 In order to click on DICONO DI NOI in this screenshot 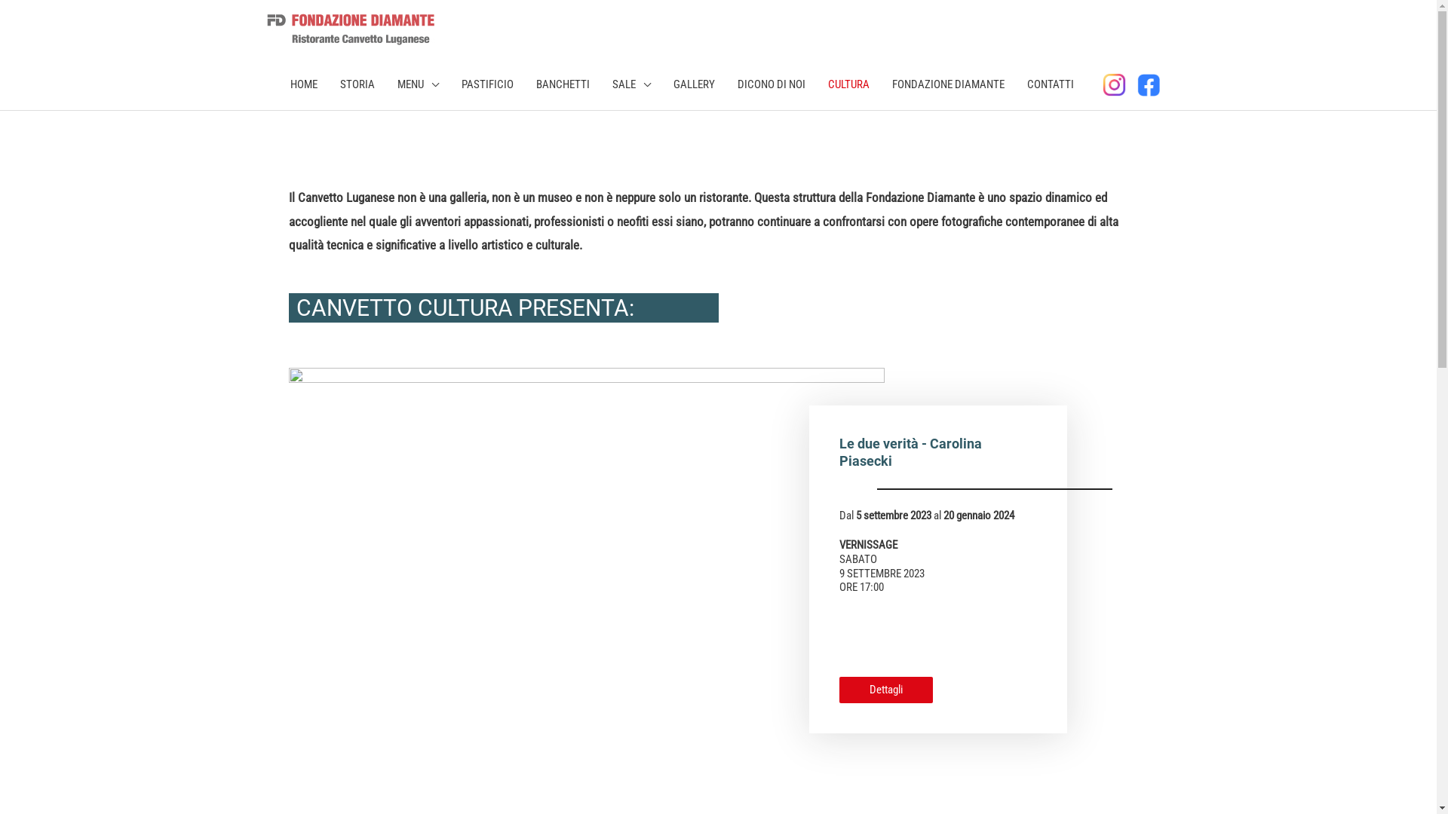, I will do `click(772, 84)`.